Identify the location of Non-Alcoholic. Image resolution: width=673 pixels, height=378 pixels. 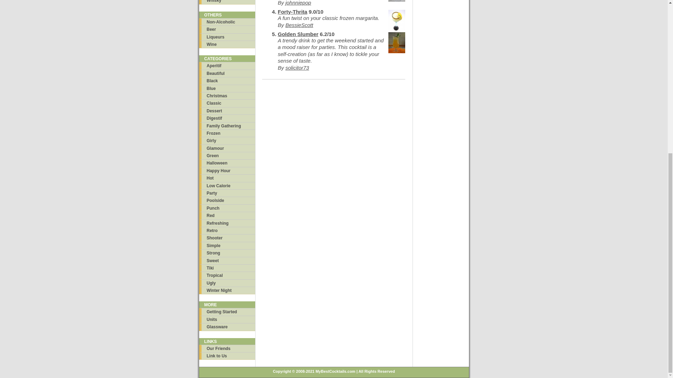
(227, 22).